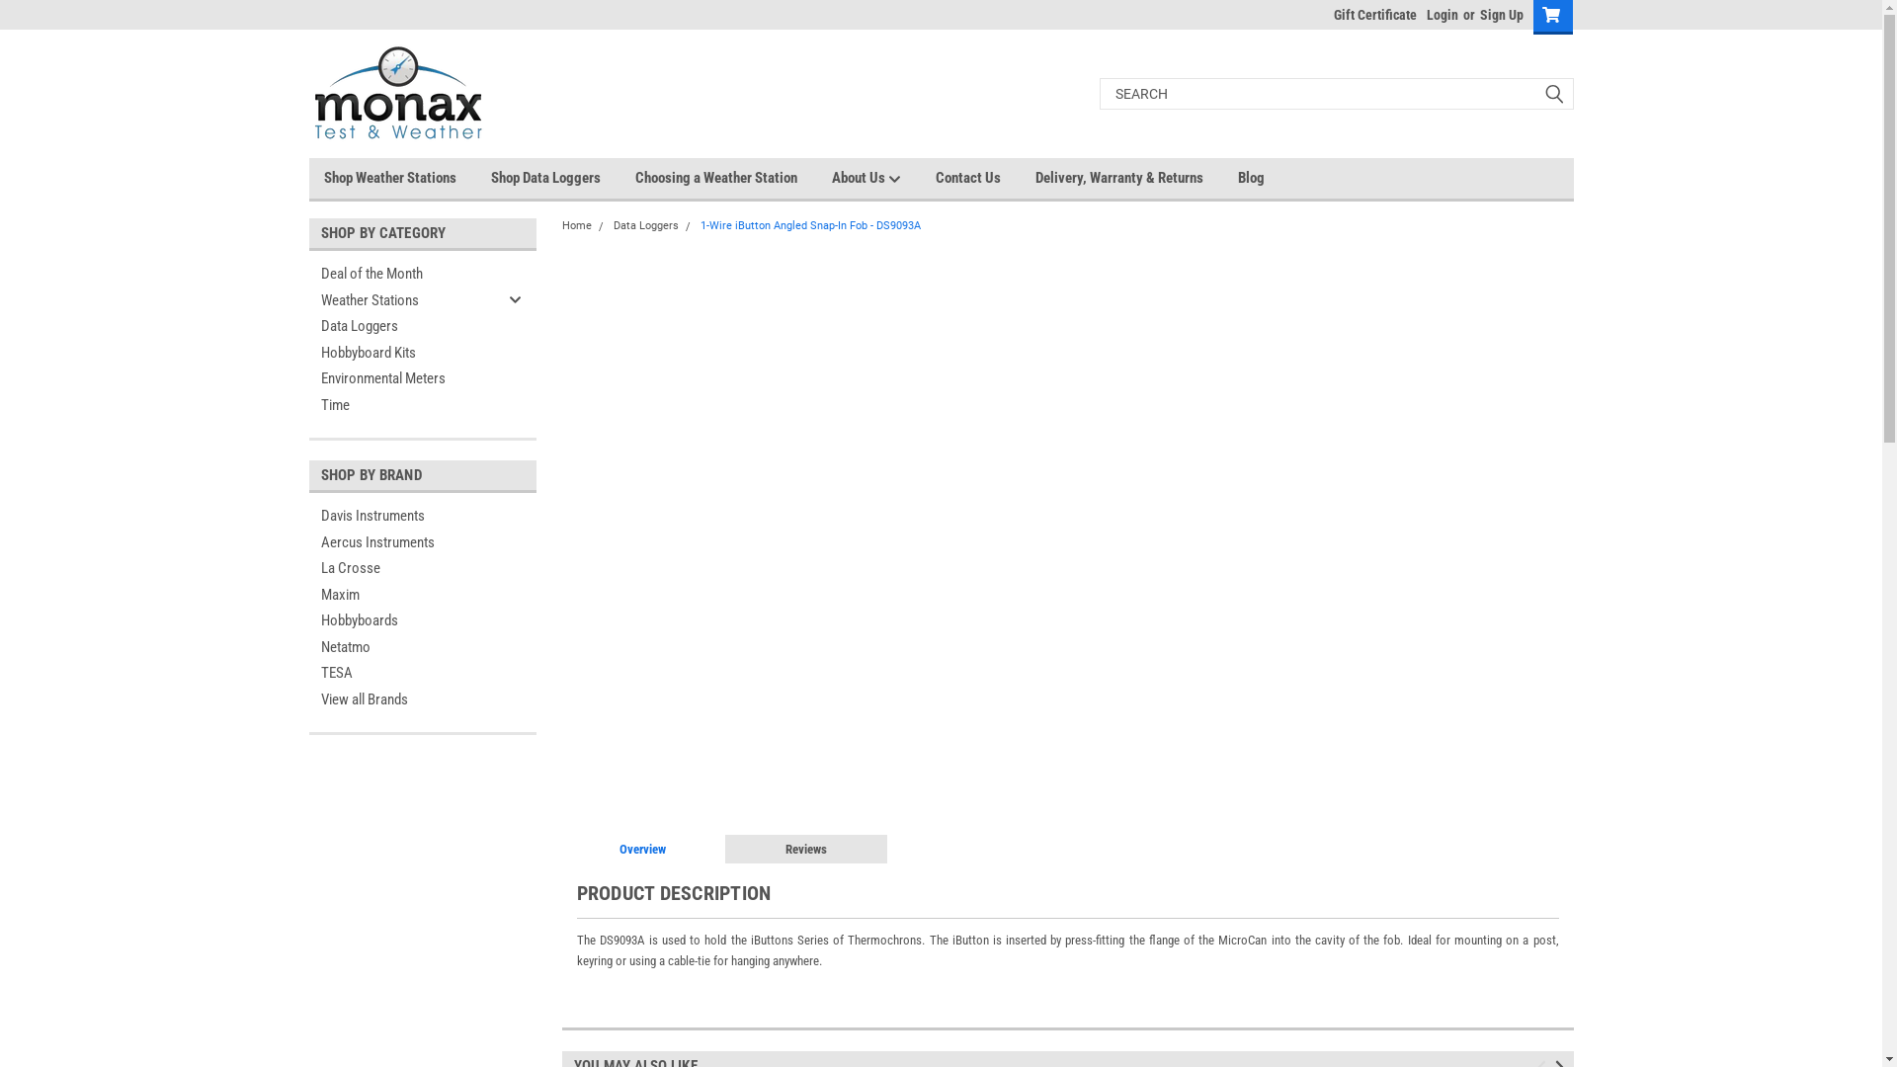 This screenshot has width=1897, height=1067. What do you see at coordinates (405, 354) in the screenshot?
I see `Hobbyboard Kits` at bounding box center [405, 354].